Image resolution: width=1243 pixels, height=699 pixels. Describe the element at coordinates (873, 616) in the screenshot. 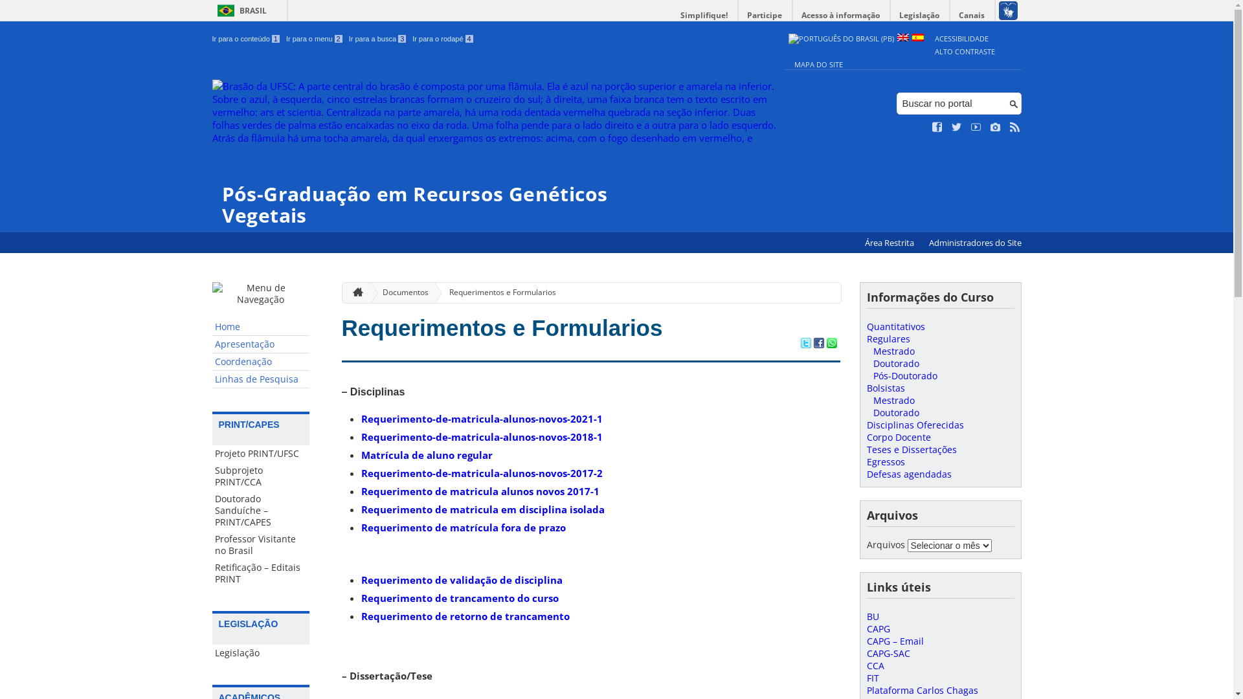

I see `BU` at that location.